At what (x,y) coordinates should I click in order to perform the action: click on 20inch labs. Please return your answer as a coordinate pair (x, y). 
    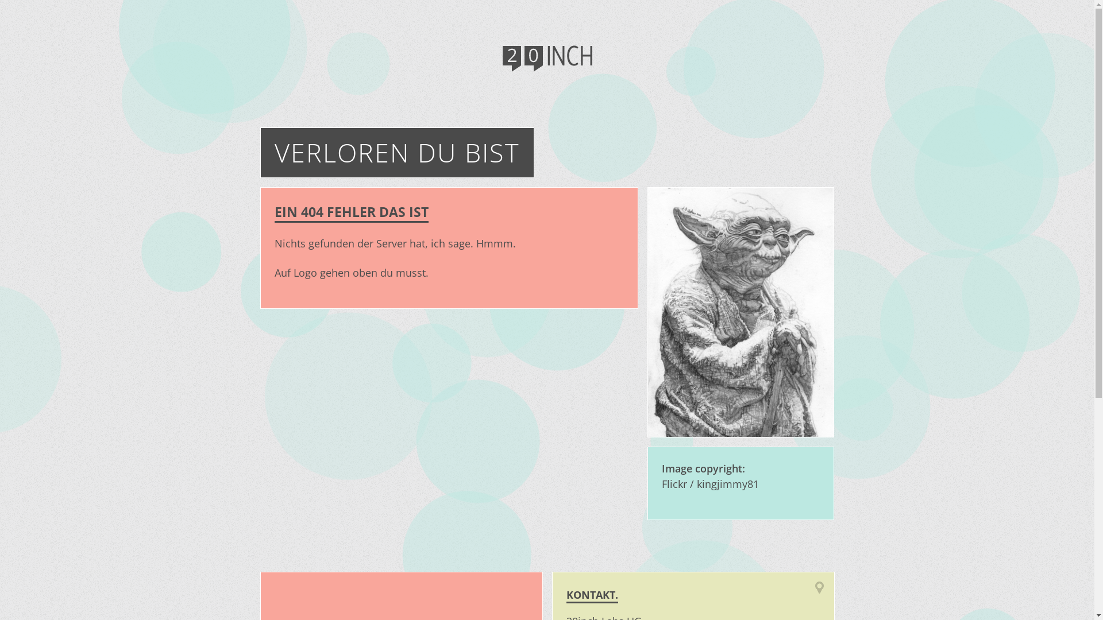
    Looking at the image, I should click on (547, 60).